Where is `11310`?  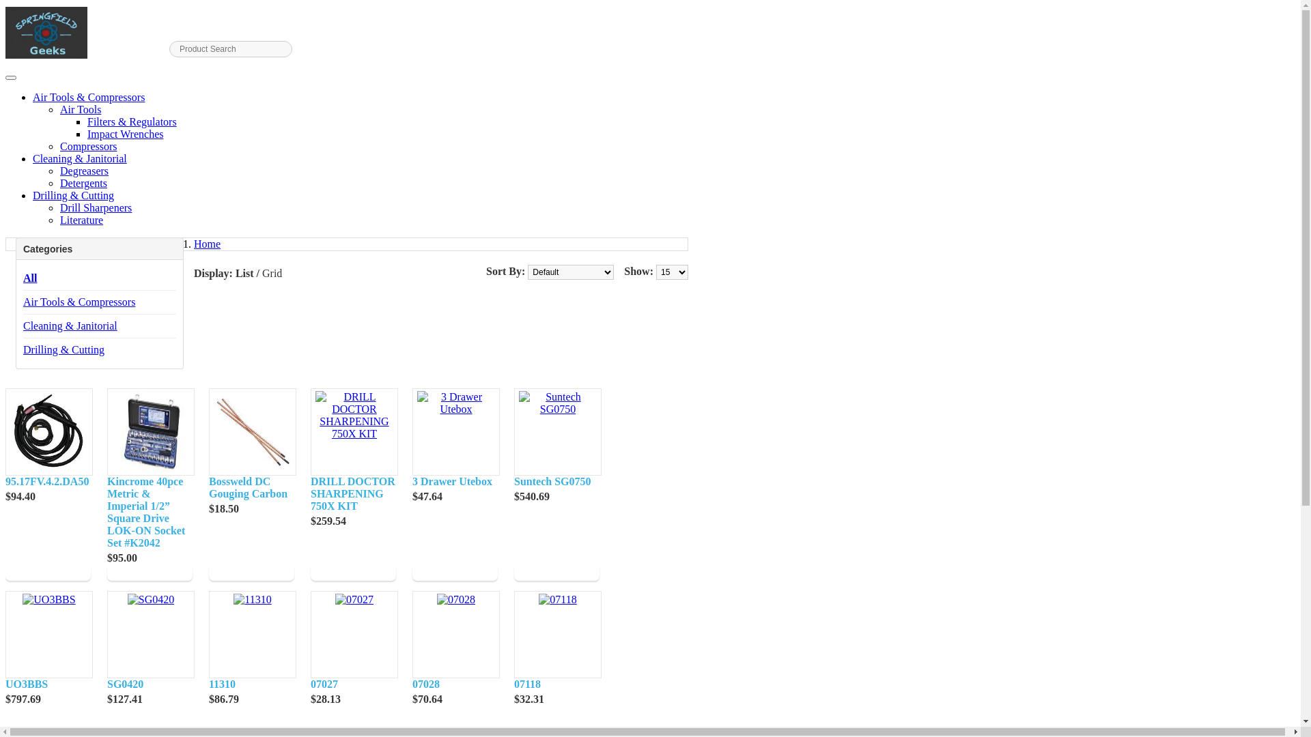 11310 is located at coordinates (251, 684).